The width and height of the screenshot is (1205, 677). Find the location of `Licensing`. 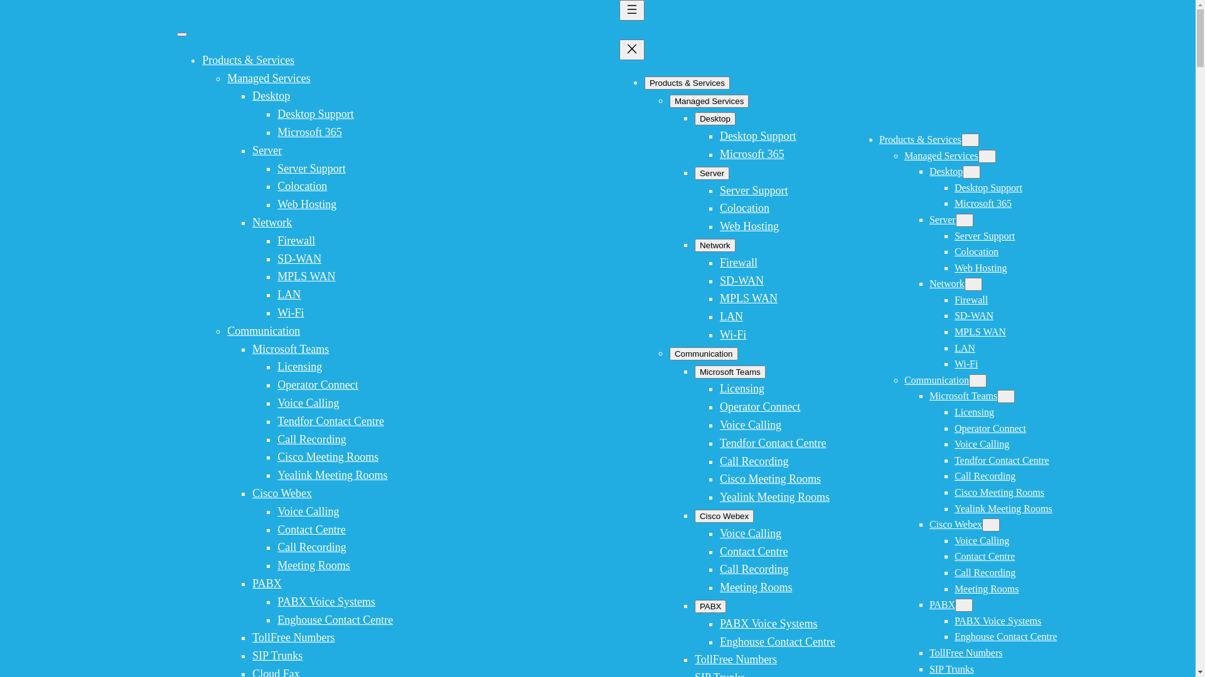

Licensing is located at coordinates (300, 367).